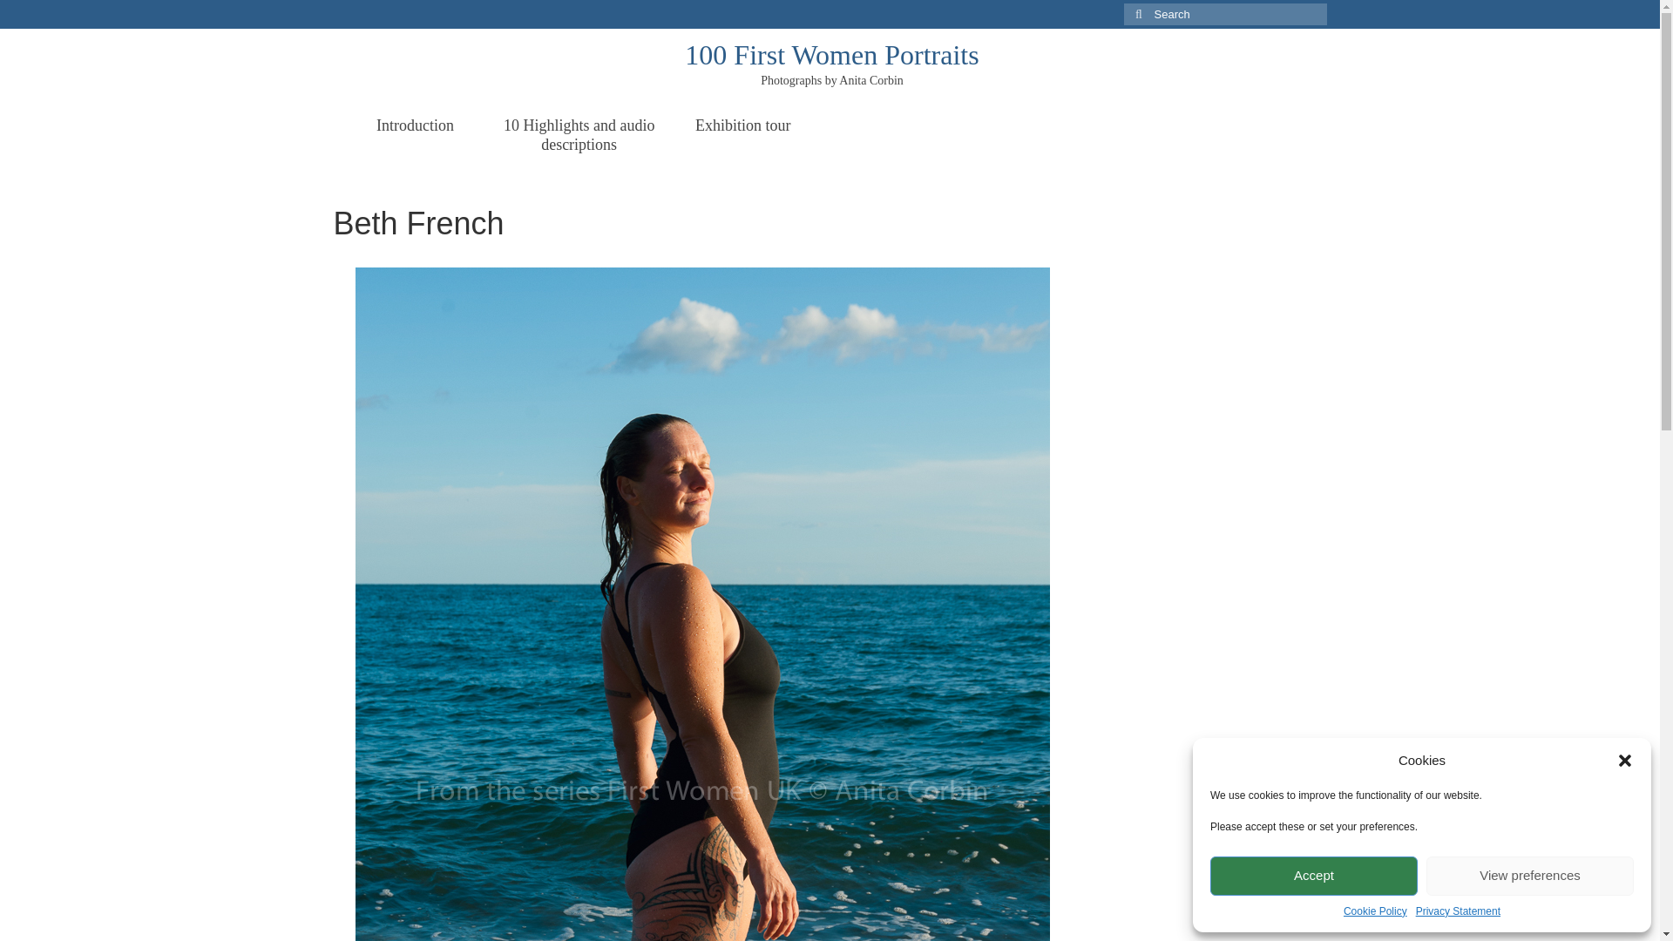  What do you see at coordinates (742, 125) in the screenshot?
I see `Exhibition tour` at bounding box center [742, 125].